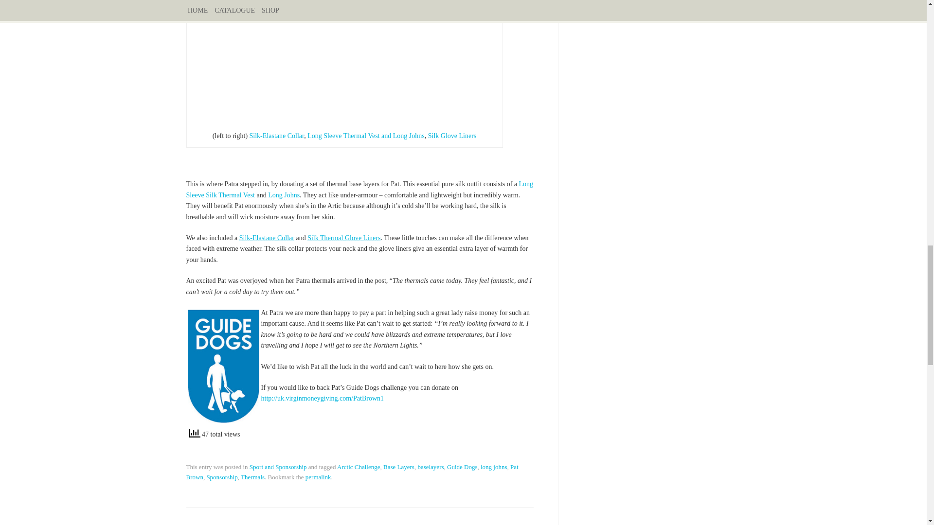 The width and height of the screenshot is (934, 525). Describe the element at coordinates (318, 477) in the screenshot. I see `permalink` at that location.